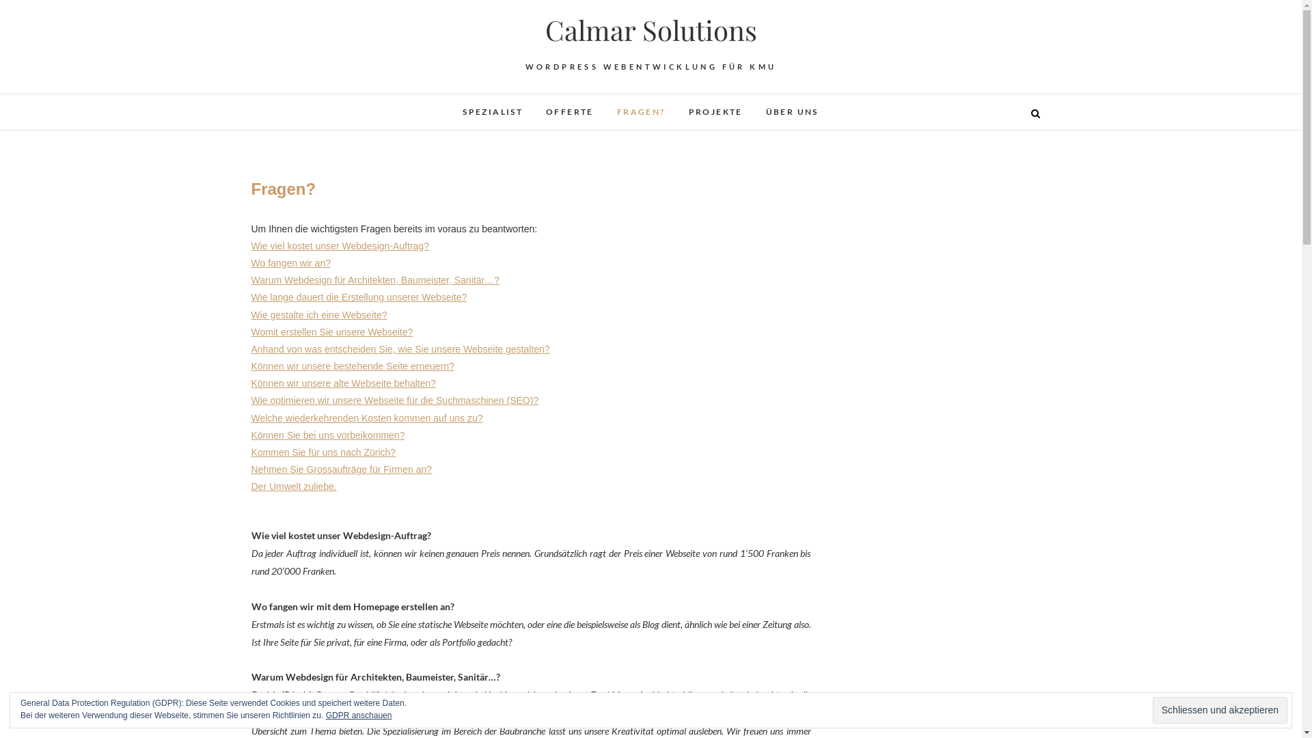 The height and width of the screenshot is (738, 1312). I want to click on Go to Top, so click(1268, 711).